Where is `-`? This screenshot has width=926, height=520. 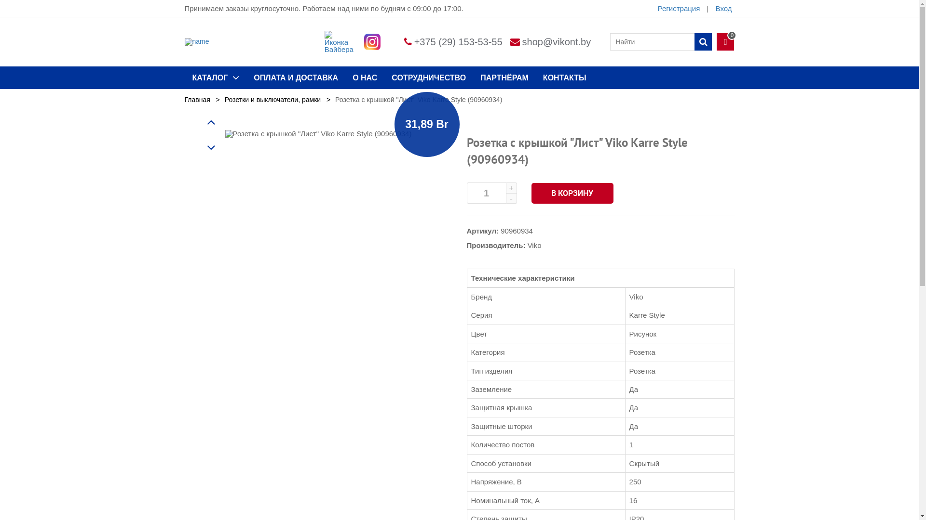 - is located at coordinates (512, 198).